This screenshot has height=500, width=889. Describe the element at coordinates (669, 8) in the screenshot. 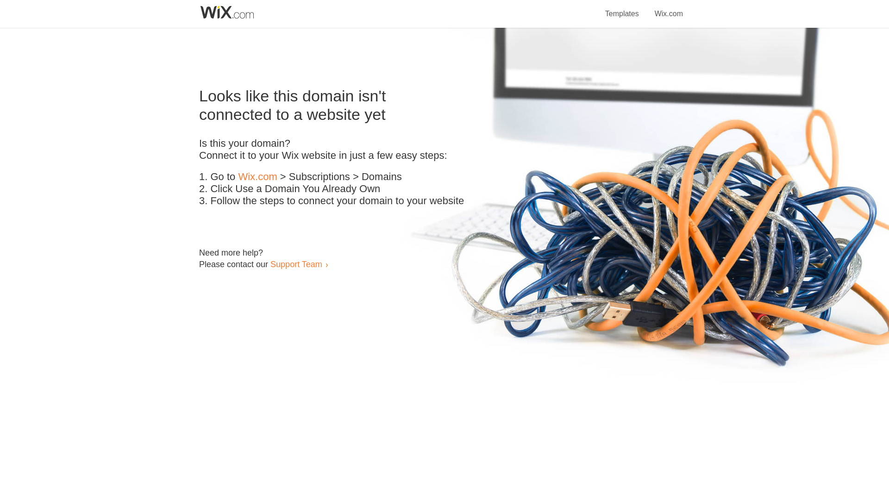

I see `Wix.com` at that location.